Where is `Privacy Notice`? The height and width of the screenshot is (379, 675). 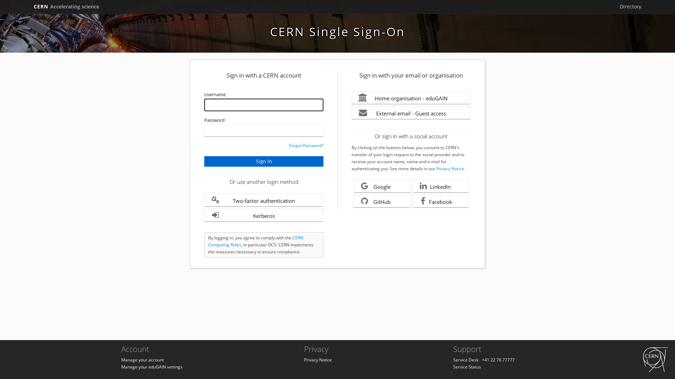 Privacy Notice is located at coordinates (318, 360).